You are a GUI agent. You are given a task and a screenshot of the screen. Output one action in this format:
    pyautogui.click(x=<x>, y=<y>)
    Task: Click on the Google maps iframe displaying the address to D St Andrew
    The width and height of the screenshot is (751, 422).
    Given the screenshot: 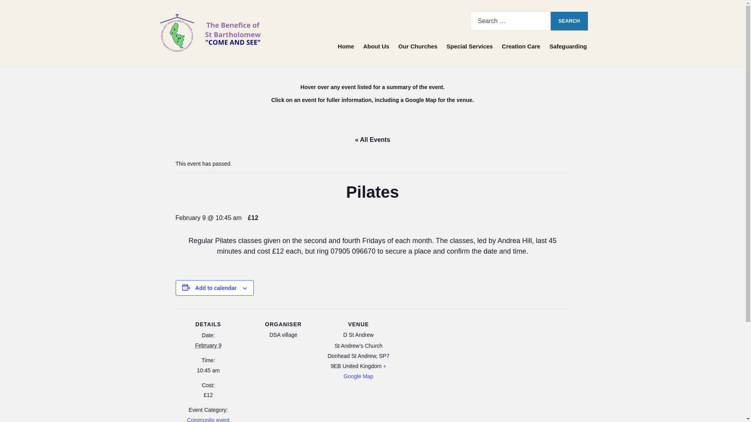 What is the action you would take?
    pyautogui.click(x=441, y=362)
    